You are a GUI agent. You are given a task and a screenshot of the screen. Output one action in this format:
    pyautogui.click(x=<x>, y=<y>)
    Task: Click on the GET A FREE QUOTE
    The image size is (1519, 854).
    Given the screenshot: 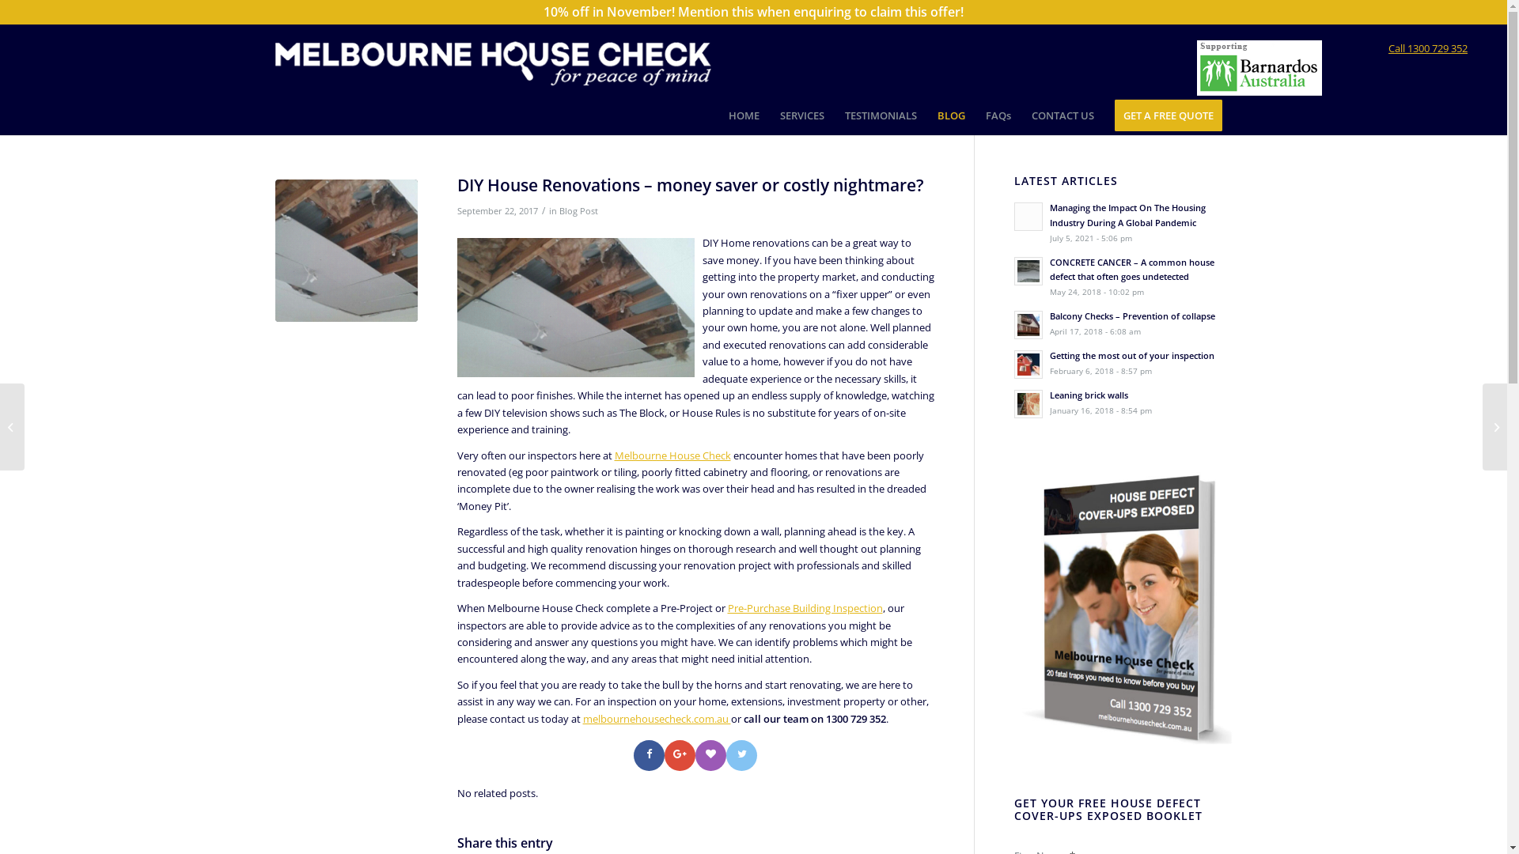 What is the action you would take?
    pyautogui.click(x=1169, y=115)
    